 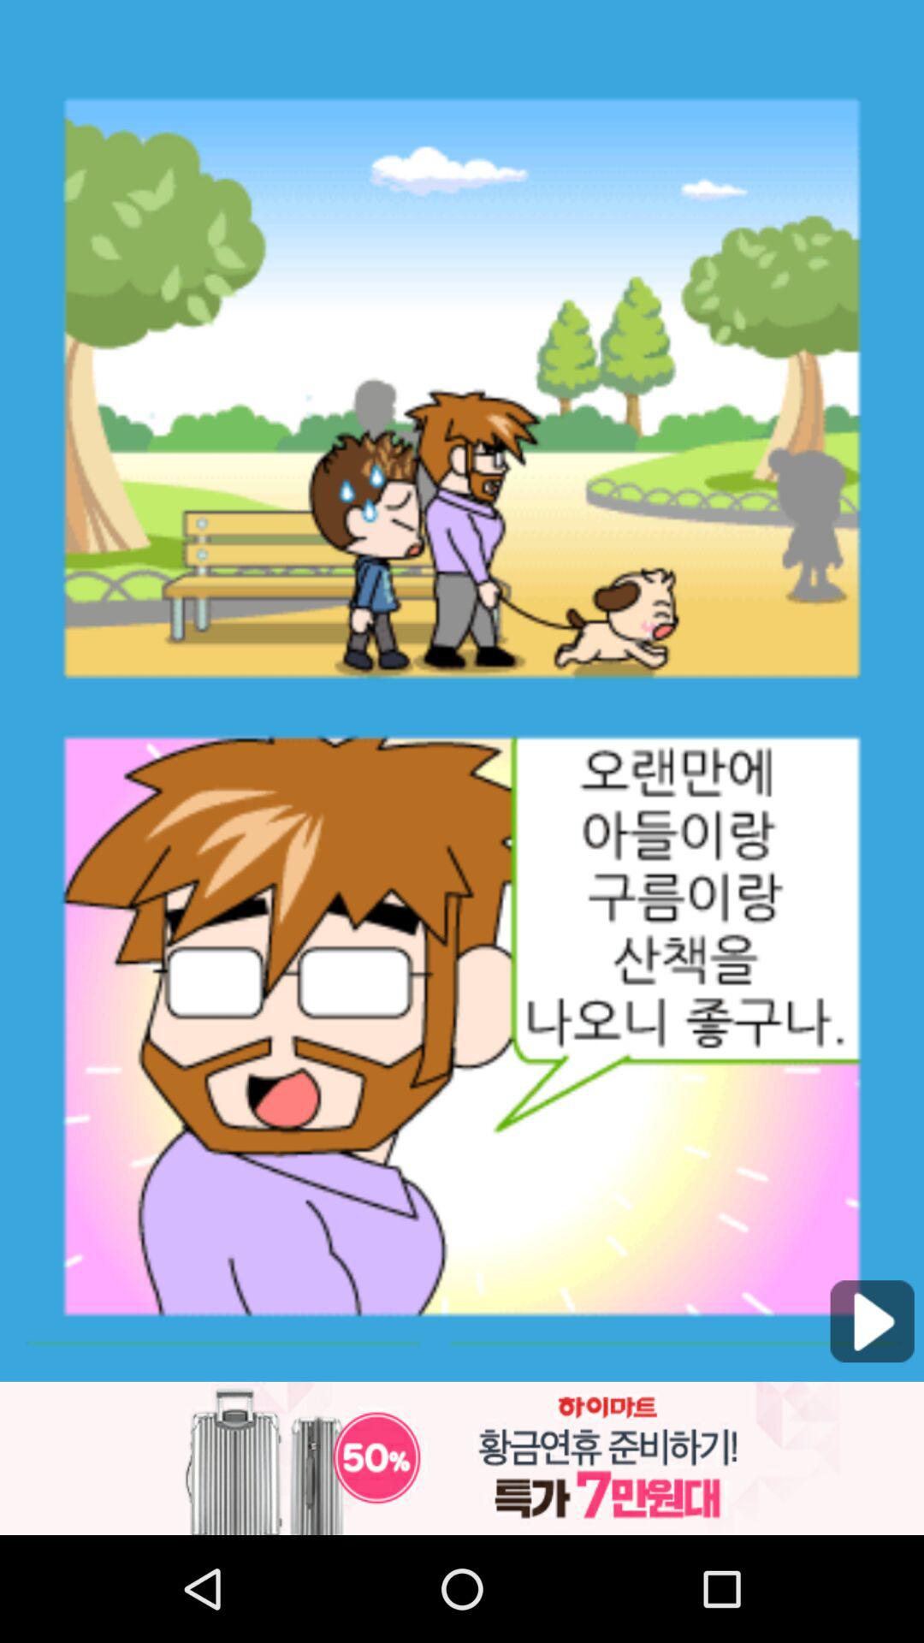 I want to click on play article, so click(x=872, y=1321).